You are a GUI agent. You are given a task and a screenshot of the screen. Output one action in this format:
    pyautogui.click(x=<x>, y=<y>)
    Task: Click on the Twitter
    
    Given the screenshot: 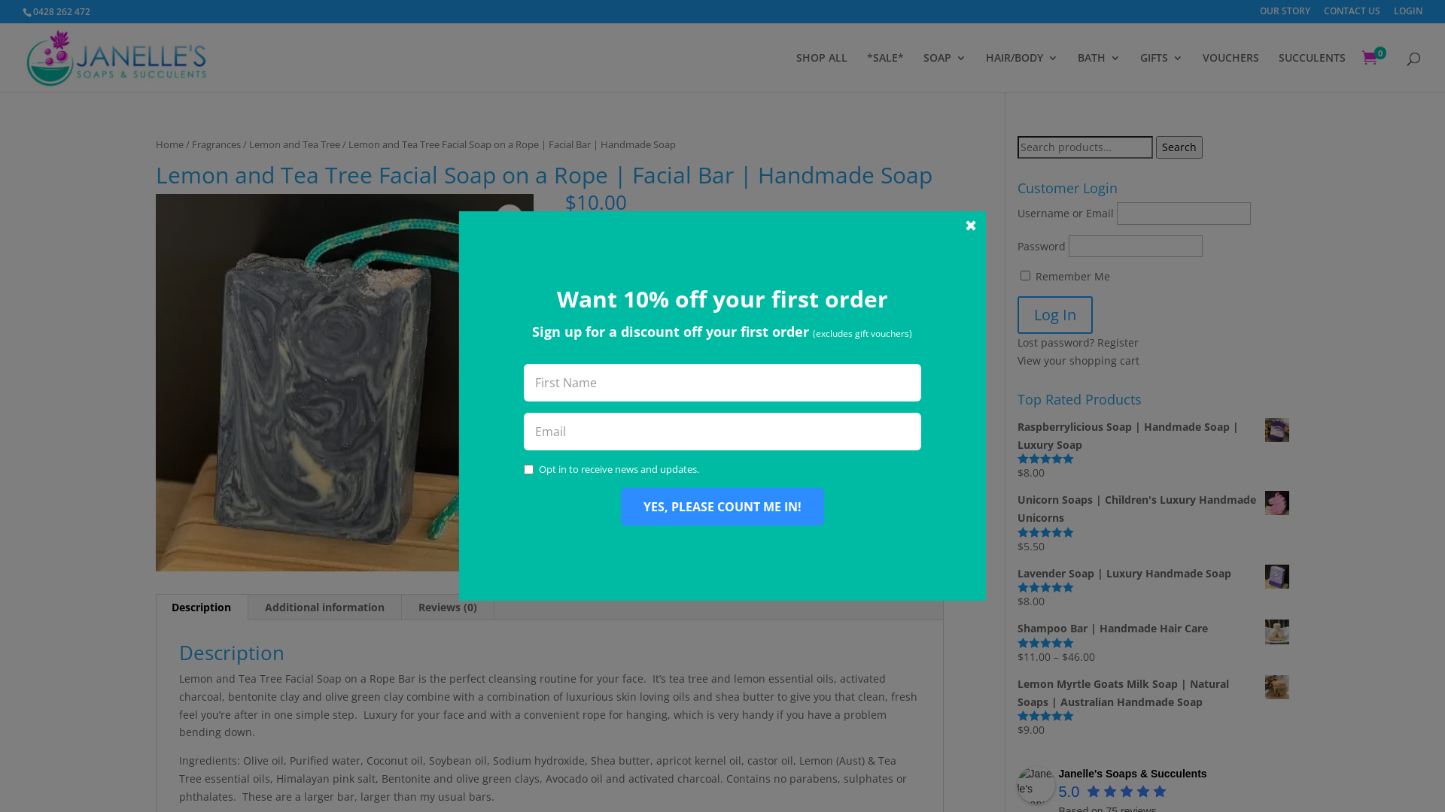 What is the action you would take?
    pyautogui.click(x=704, y=315)
    